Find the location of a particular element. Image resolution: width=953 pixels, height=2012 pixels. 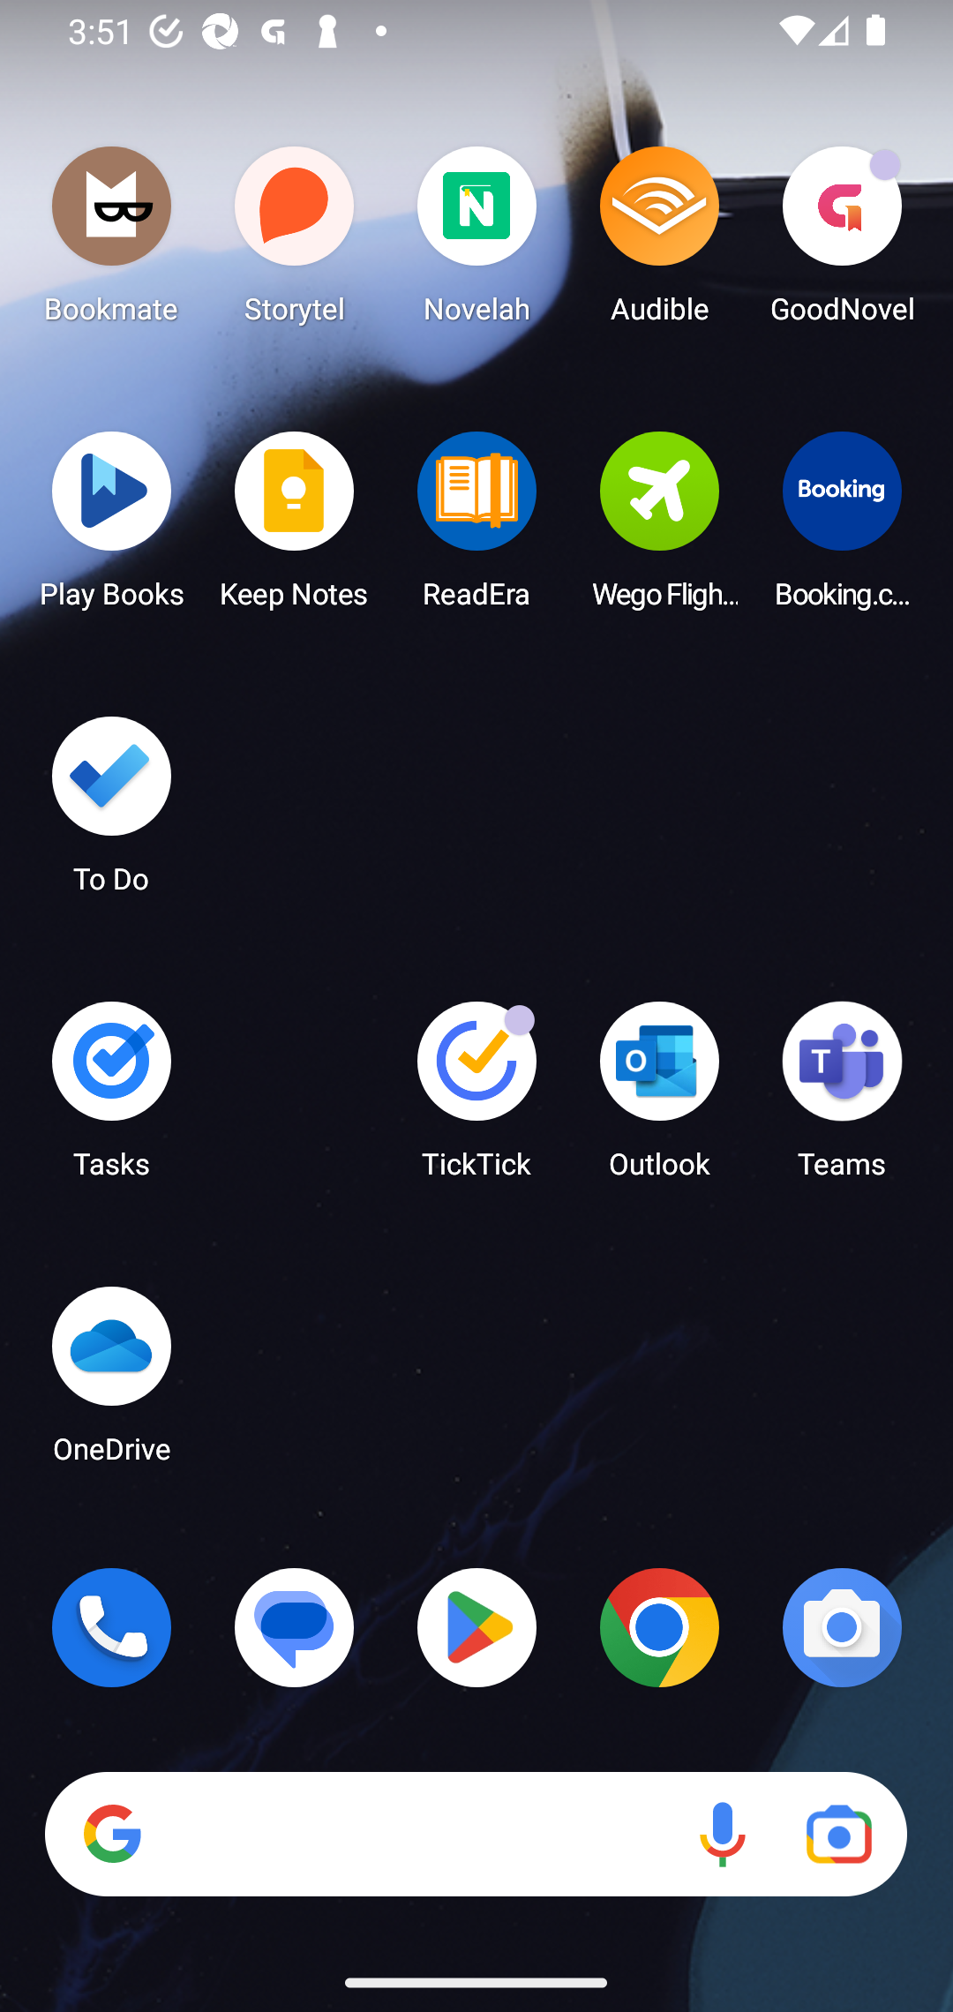

Audible is located at coordinates (659, 242).